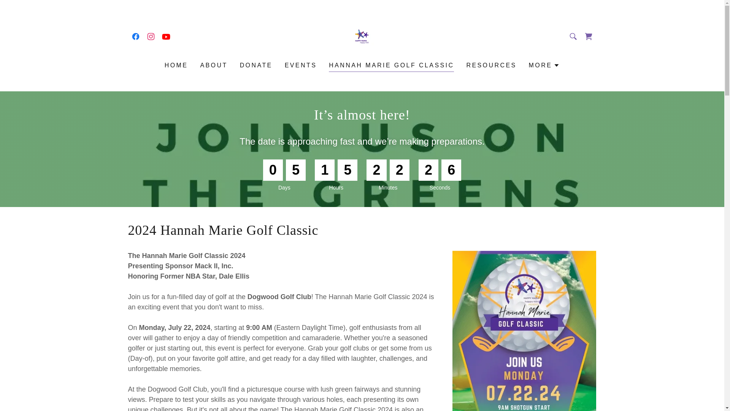  What do you see at coordinates (176, 65) in the screenshot?
I see `HOME` at bounding box center [176, 65].